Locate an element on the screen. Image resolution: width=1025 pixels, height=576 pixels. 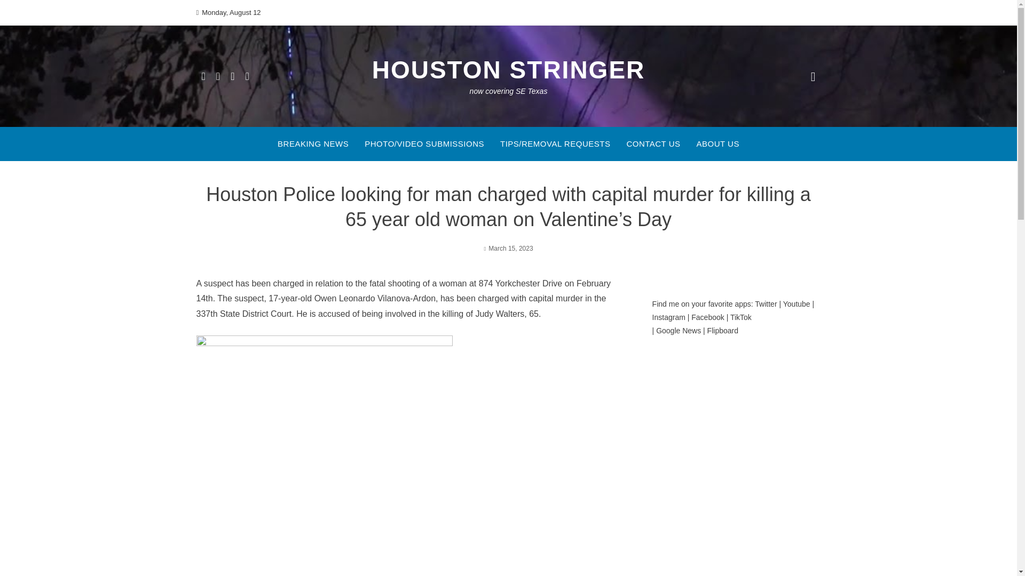
HOUSTON STRINGER is located at coordinates (508, 69).